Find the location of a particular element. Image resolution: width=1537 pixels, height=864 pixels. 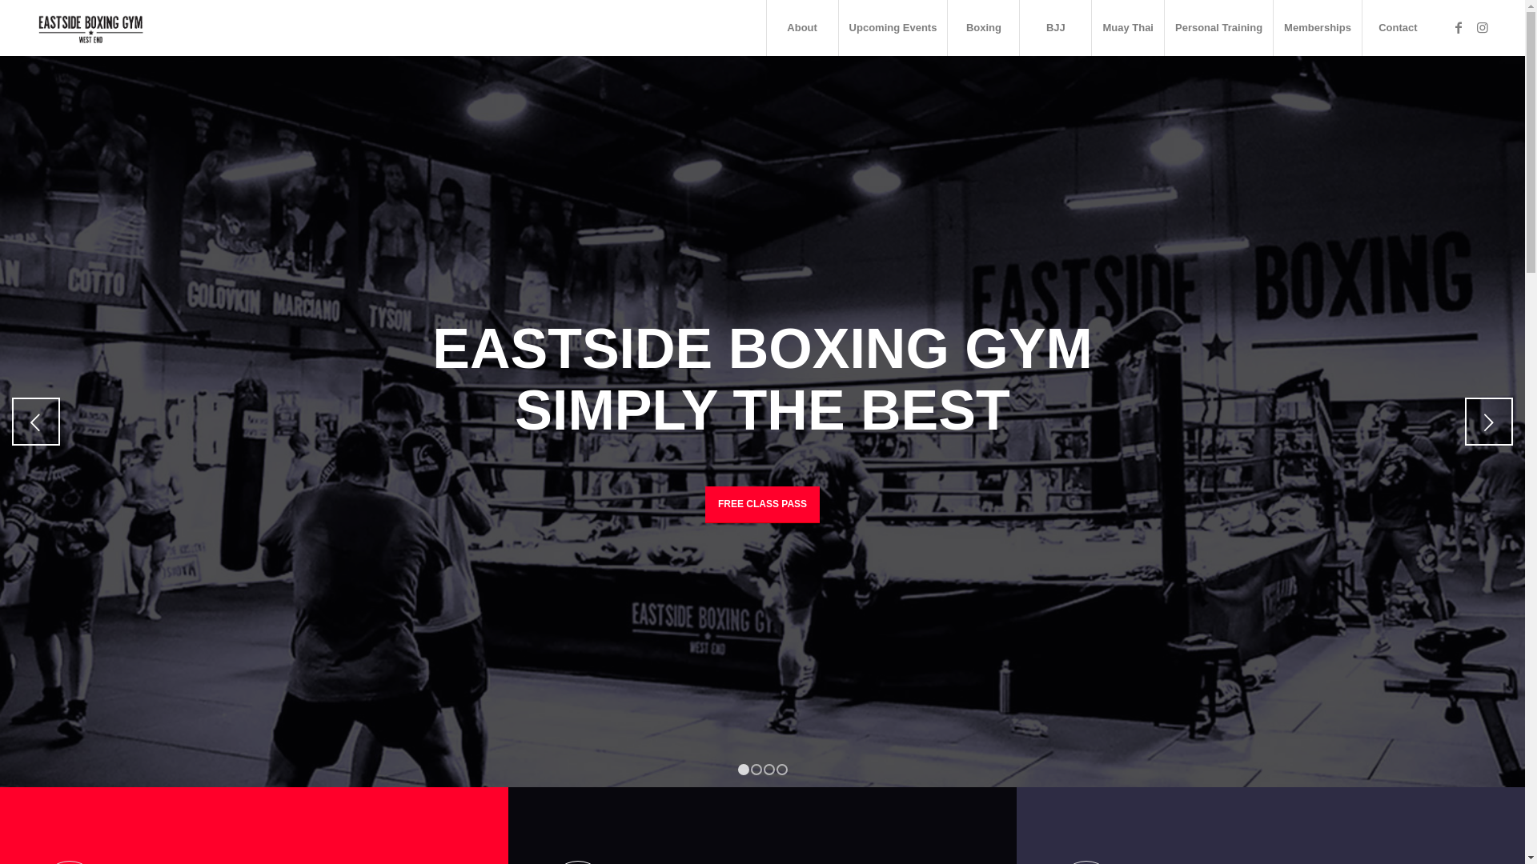

4 is located at coordinates (781, 770).